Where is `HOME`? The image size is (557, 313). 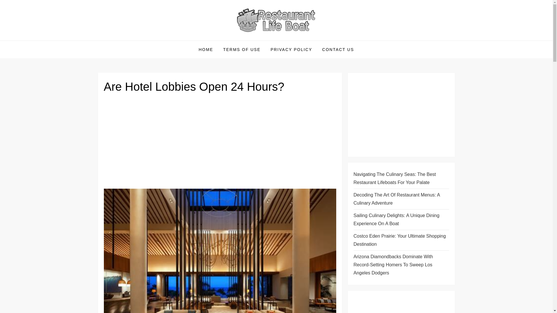 HOME is located at coordinates (206, 49).